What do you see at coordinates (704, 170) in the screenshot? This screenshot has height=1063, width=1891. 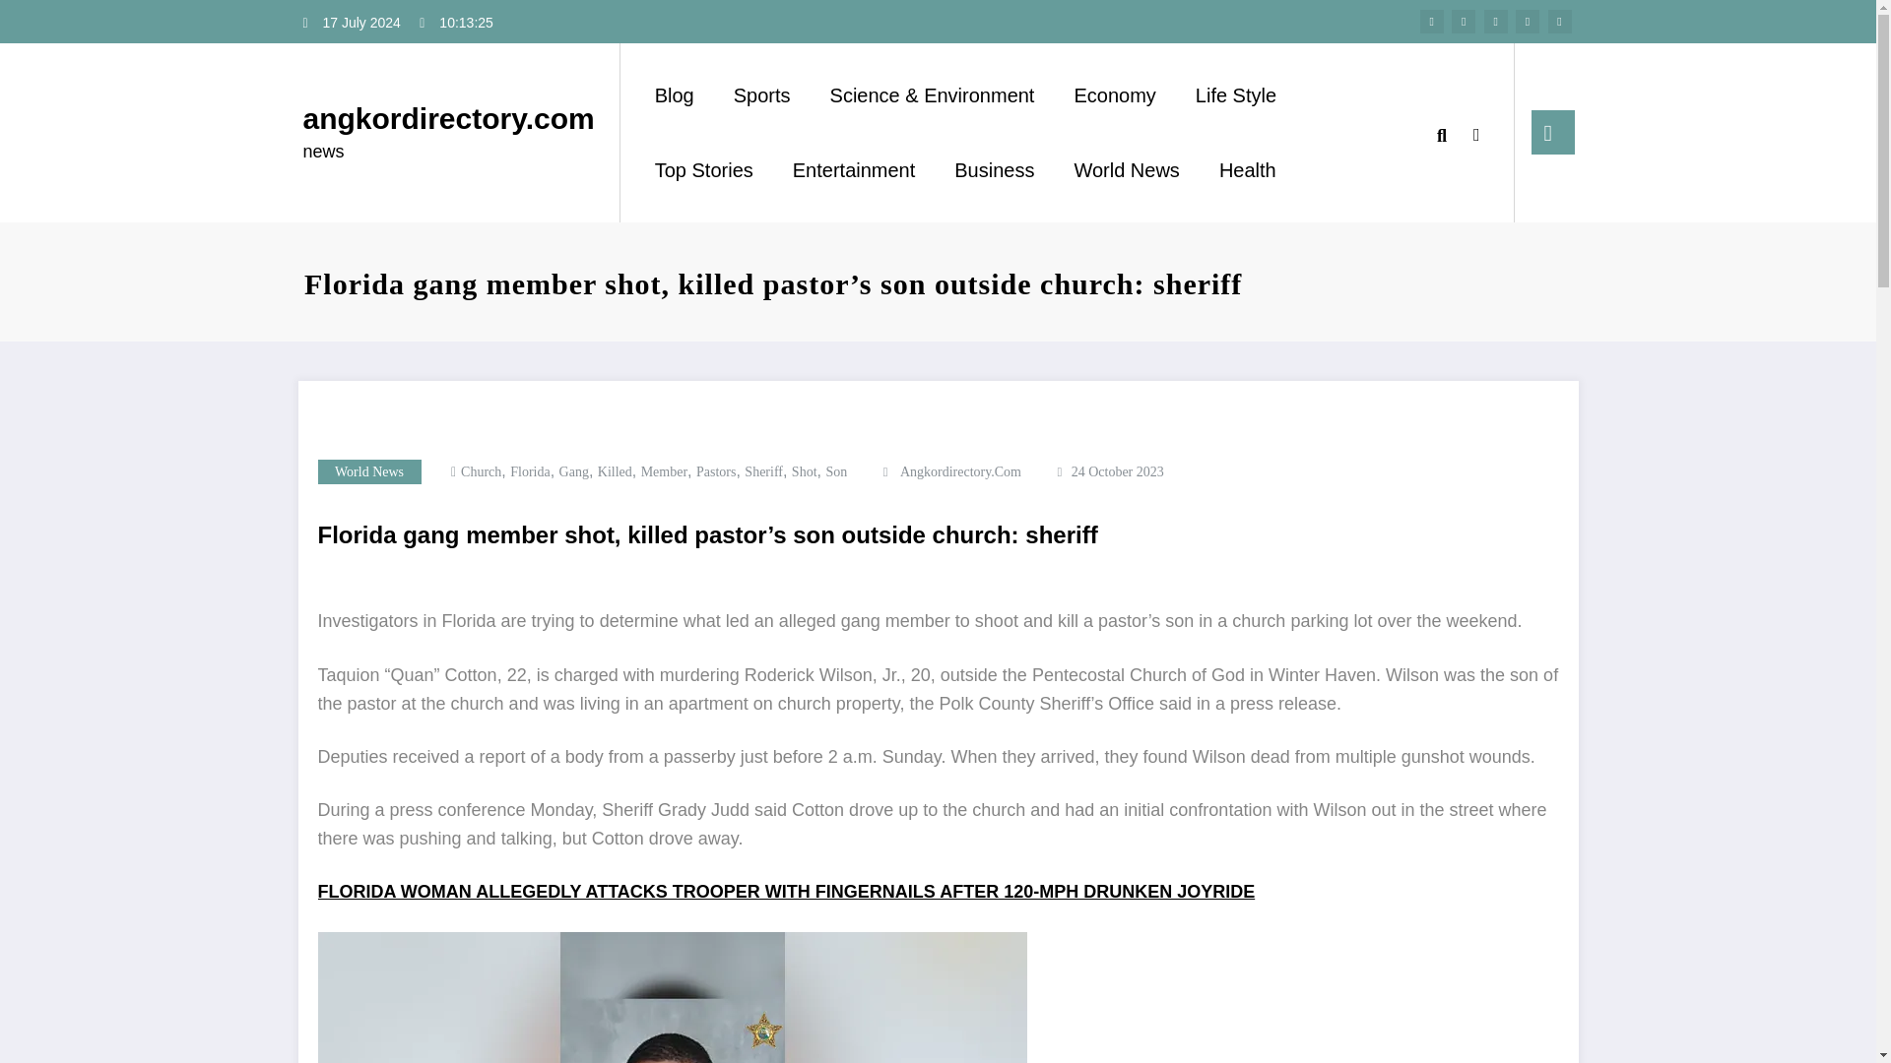 I see `Top Stories` at bounding box center [704, 170].